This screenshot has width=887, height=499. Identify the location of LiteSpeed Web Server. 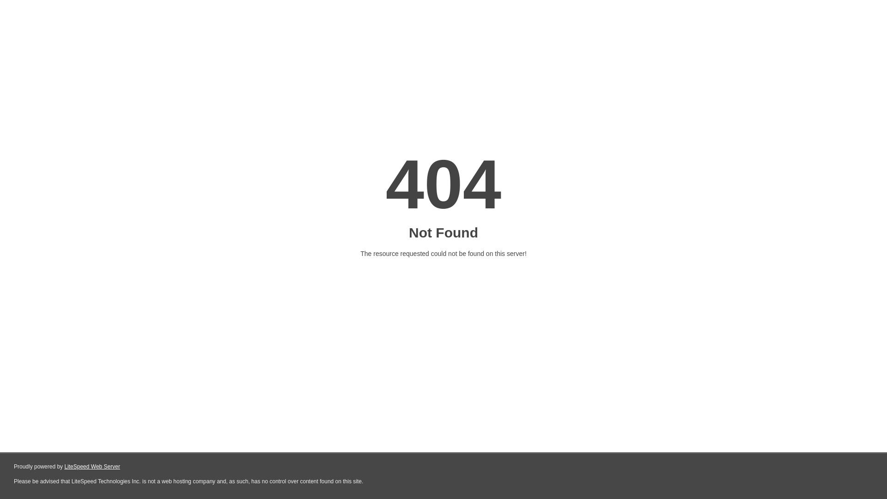
(92, 467).